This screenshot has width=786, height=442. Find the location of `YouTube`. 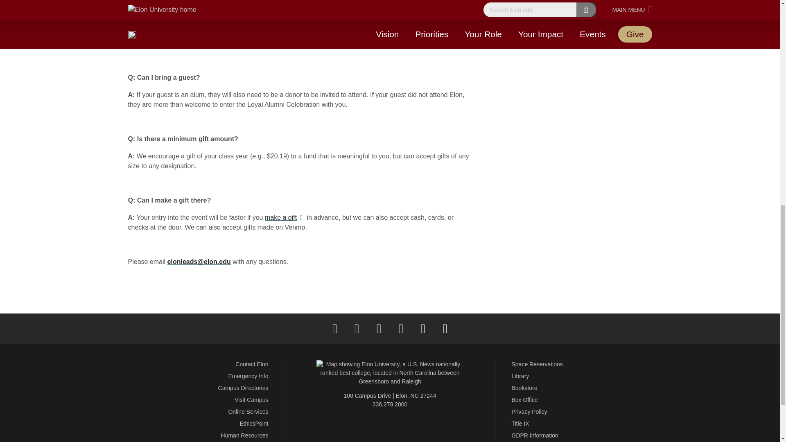

YouTube is located at coordinates (422, 328).